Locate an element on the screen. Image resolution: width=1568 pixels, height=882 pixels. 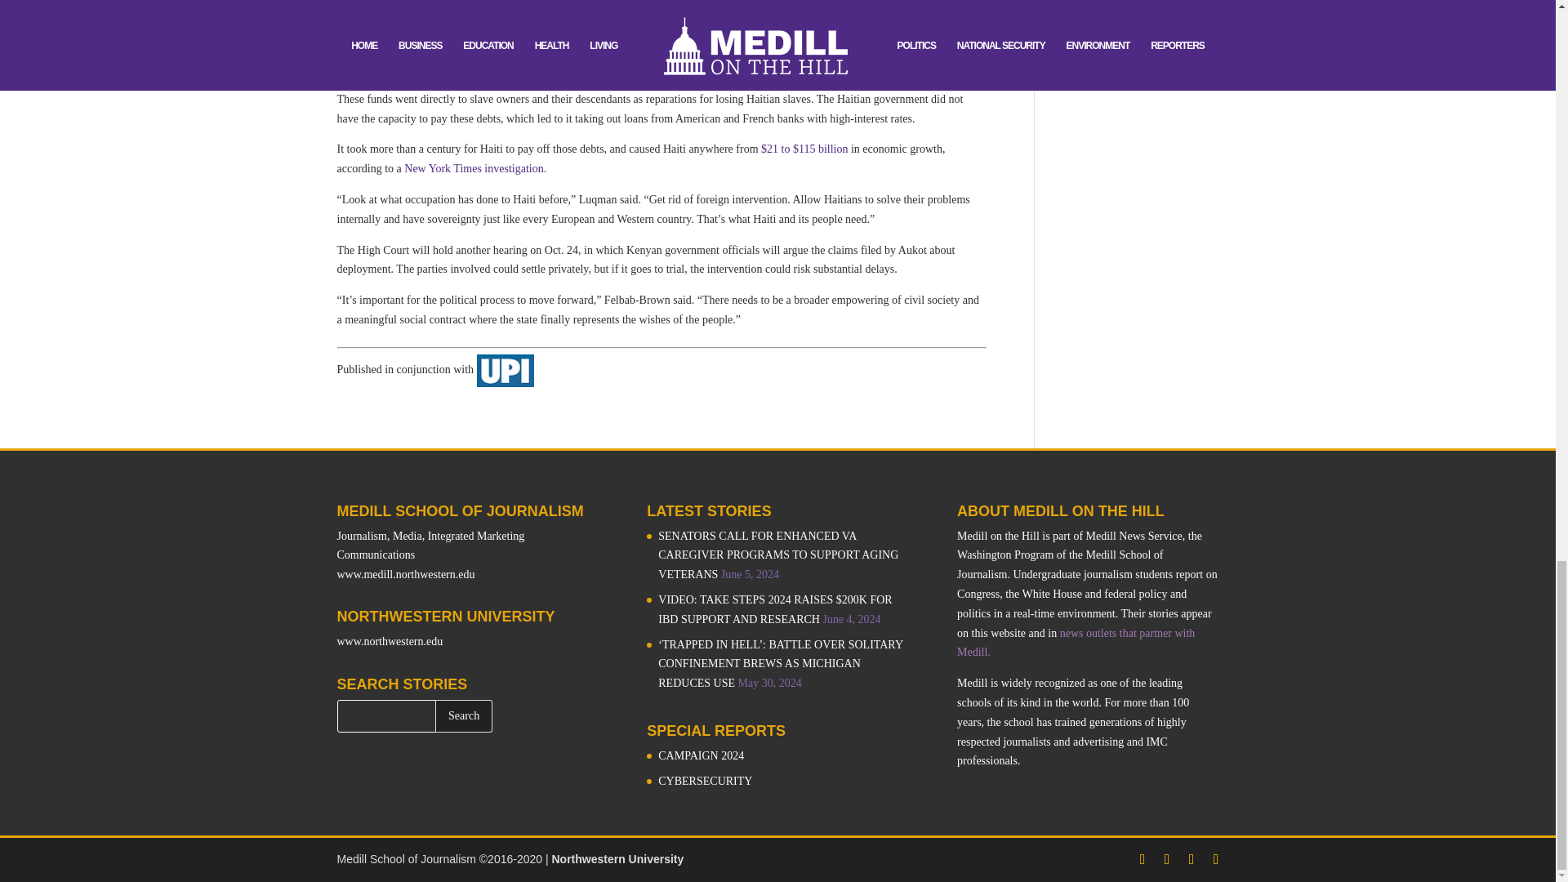
Search is located at coordinates (464, 716).